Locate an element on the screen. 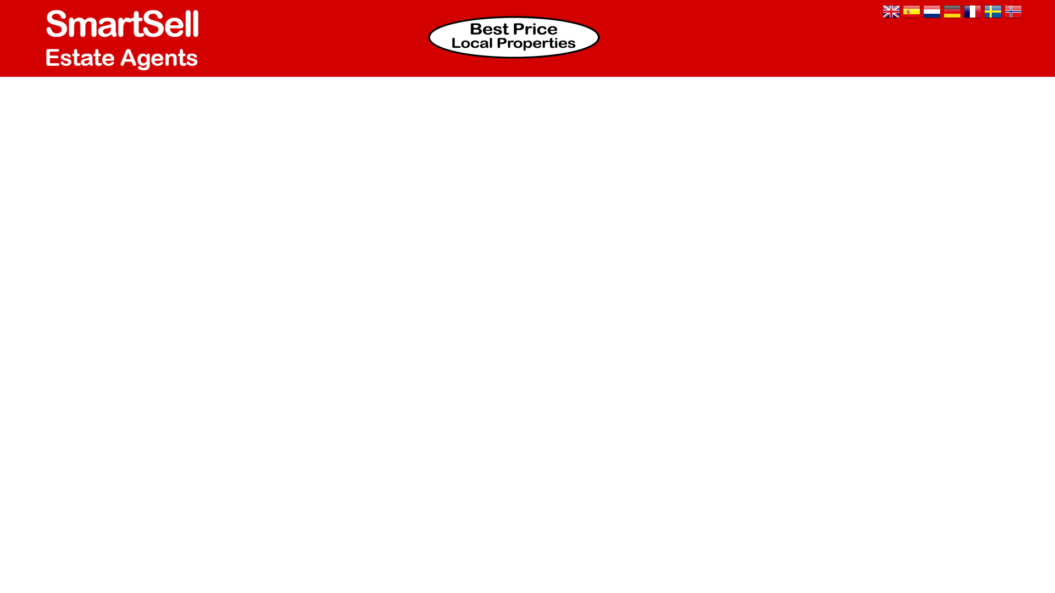  Swedish is located at coordinates (992, 12).